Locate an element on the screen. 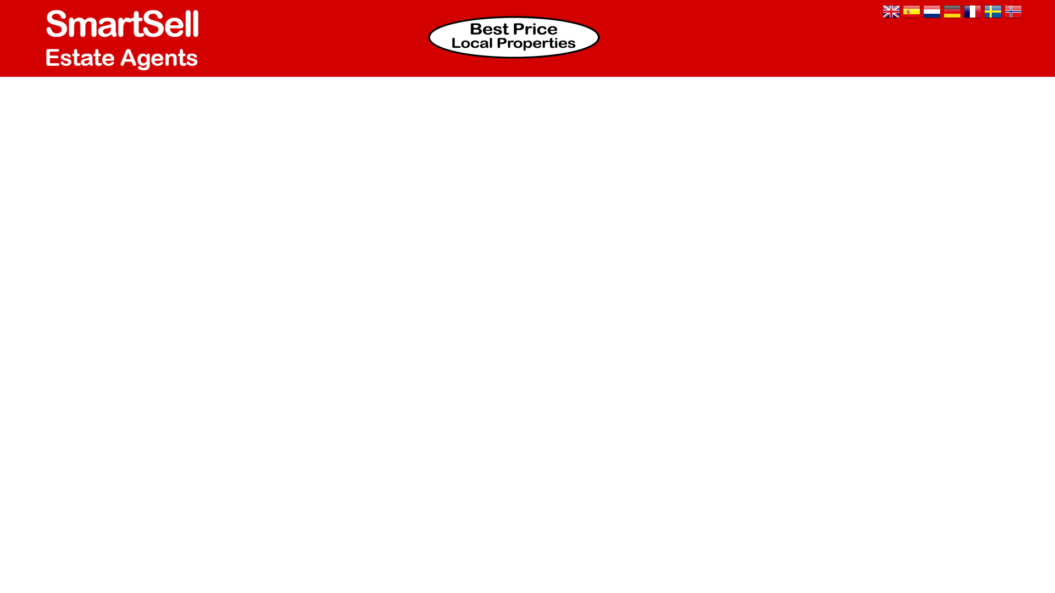  Swedish is located at coordinates (992, 12).